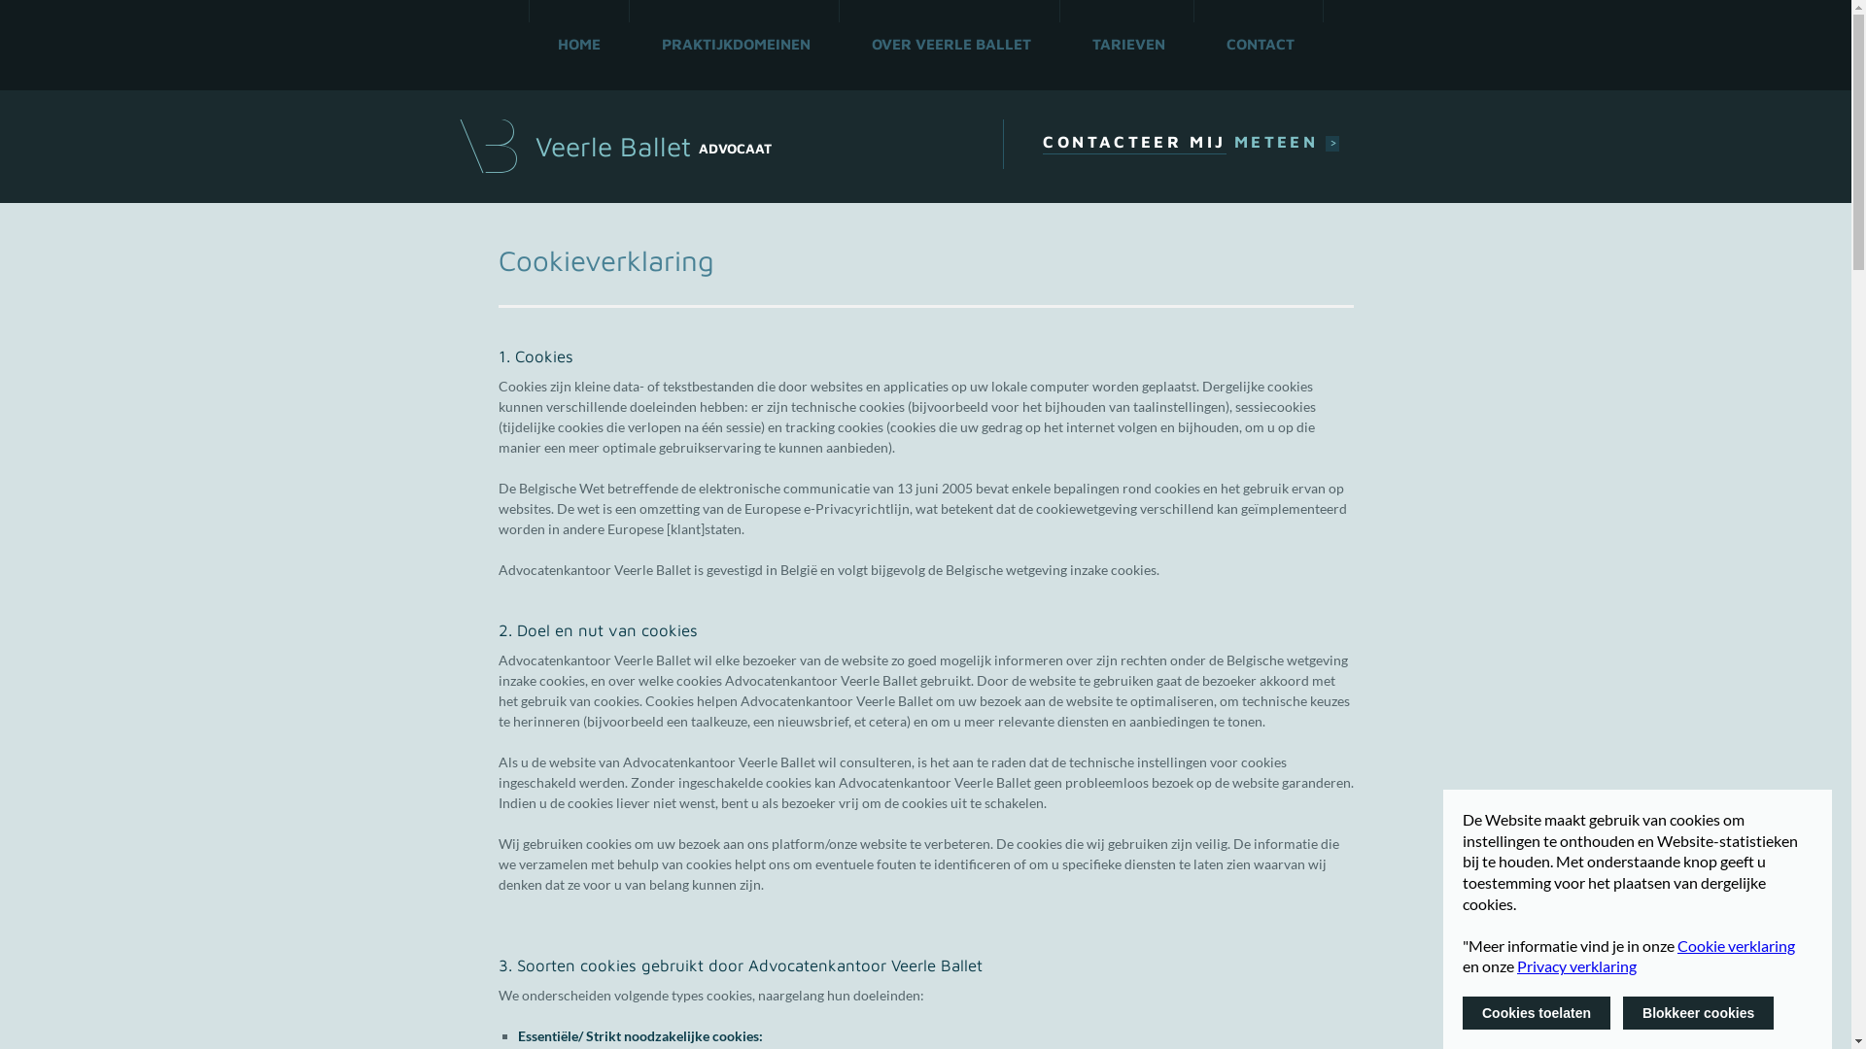 This screenshot has width=1866, height=1049. Describe the element at coordinates (579, 56) in the screenshot. I see `HOME` at that location.